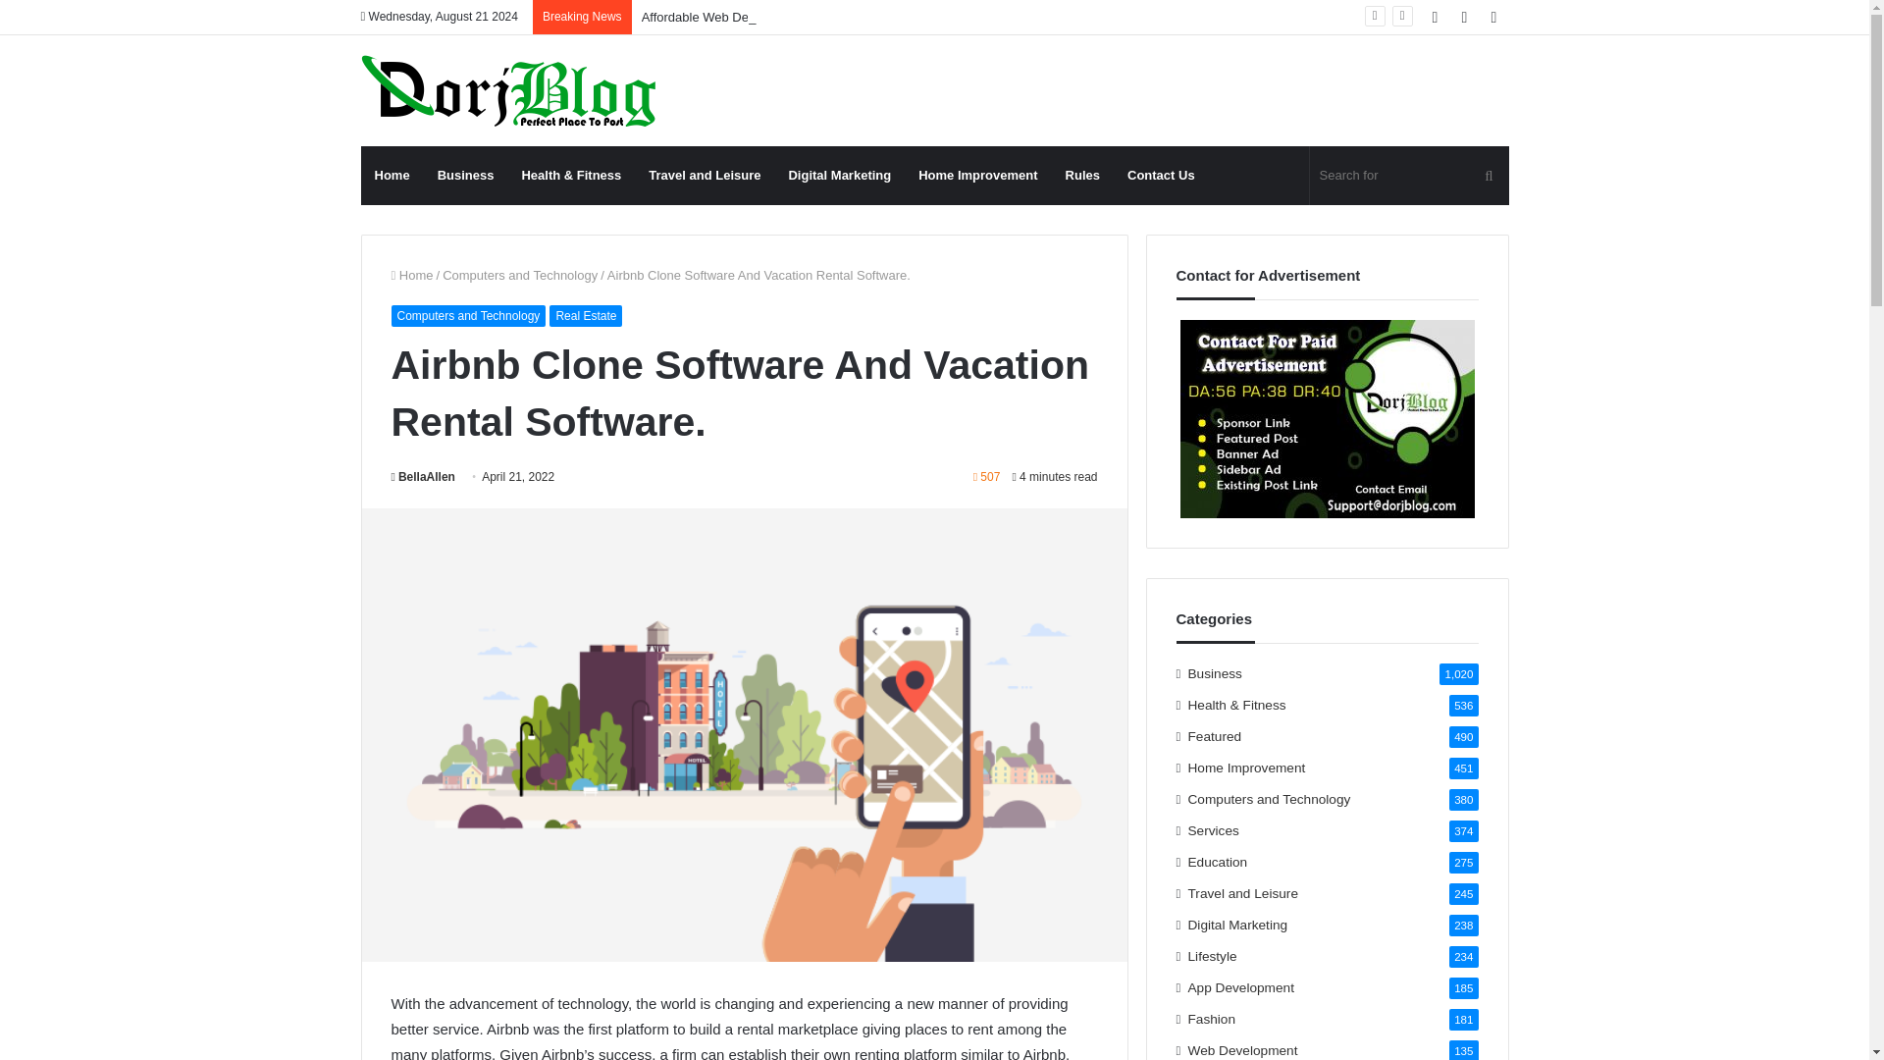 The width and height of the screenshot is (1884, 1060). Describe the element at coordinates (1161, 176) in the screenshot. I see `Contact Us` at that location.